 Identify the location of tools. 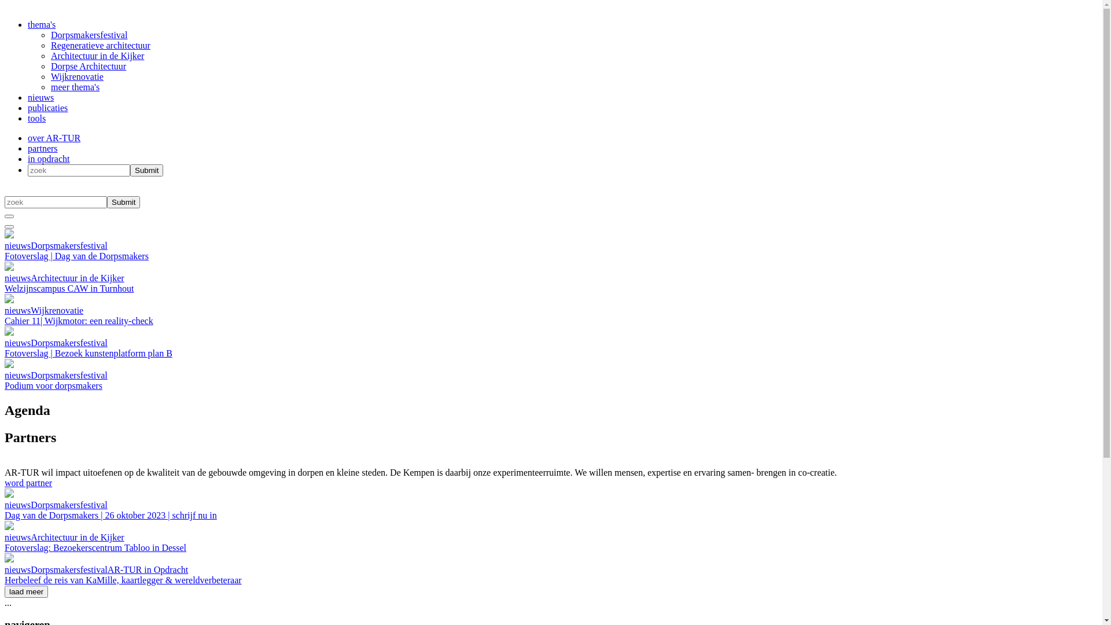
(37, 118).